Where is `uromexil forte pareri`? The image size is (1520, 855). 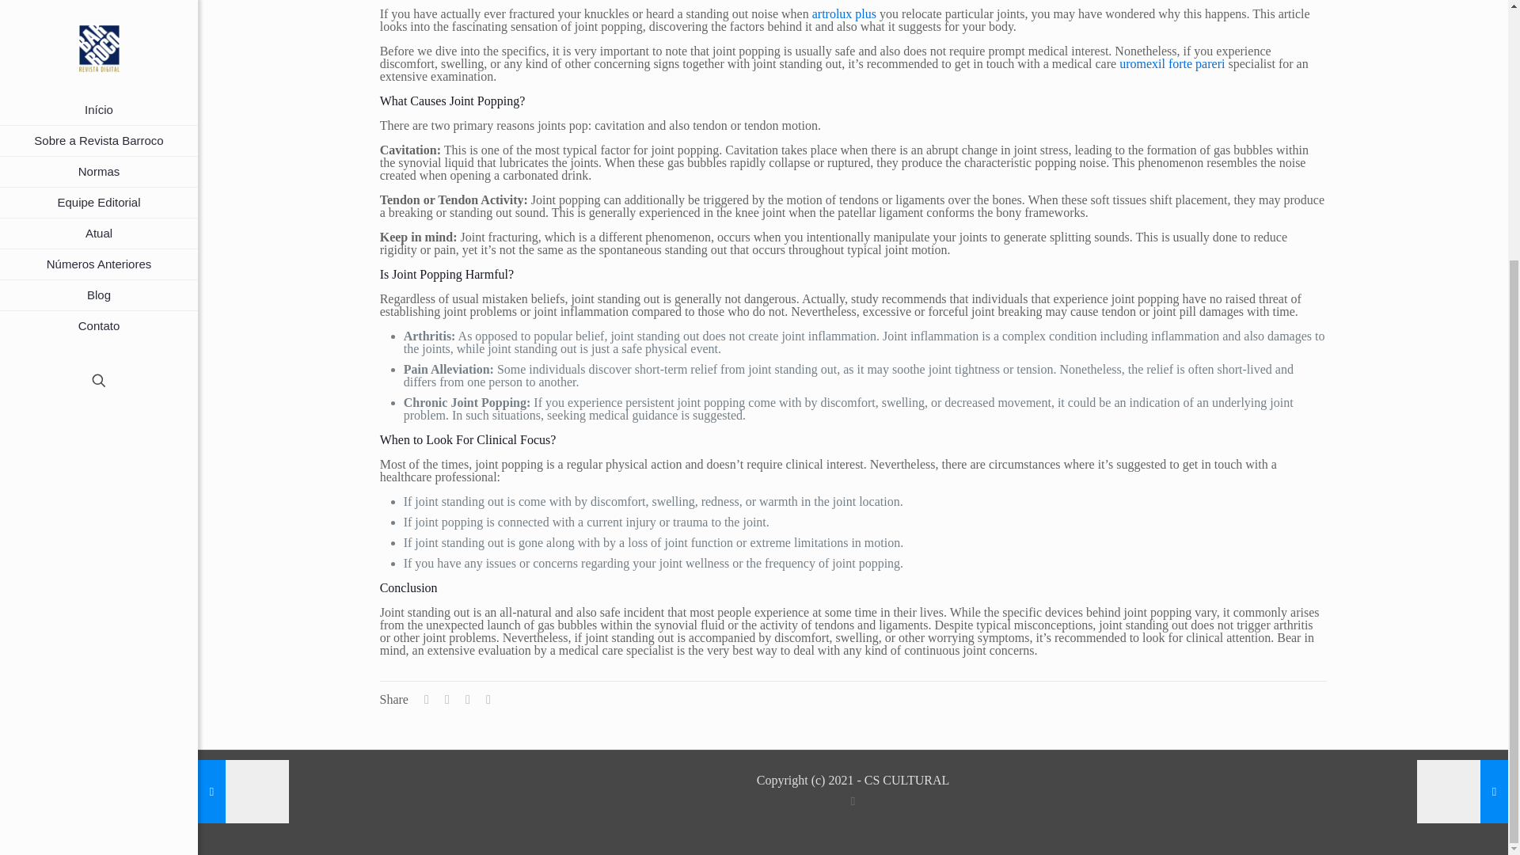
uromexil forte pareri is located at coordinates (1172, 63).